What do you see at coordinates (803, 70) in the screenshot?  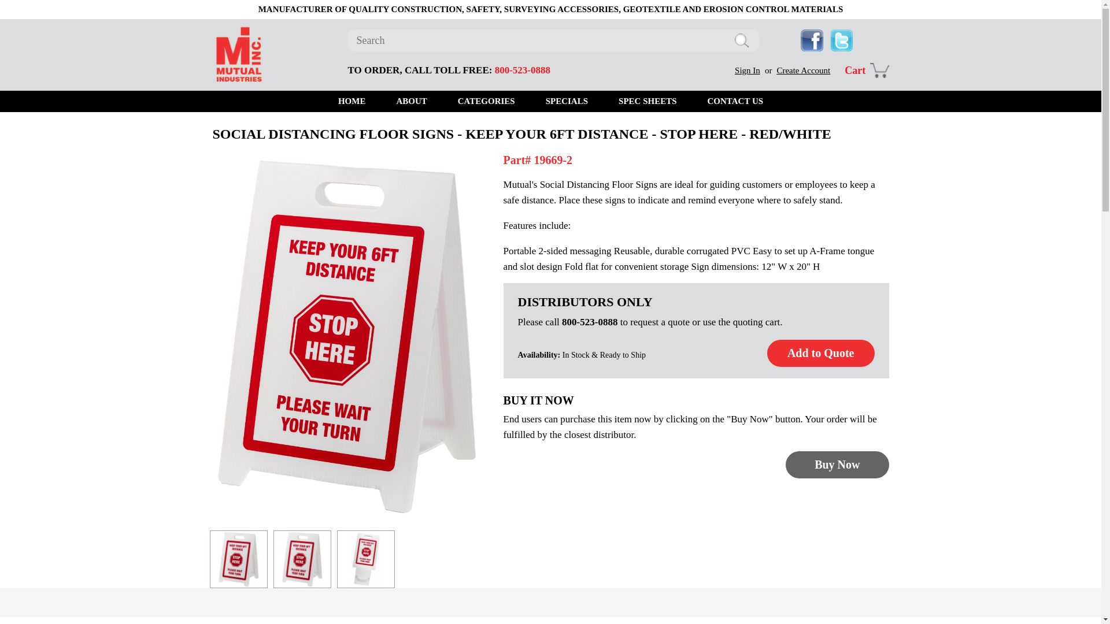 I see `Create Account` at bounding box center [803, 70].